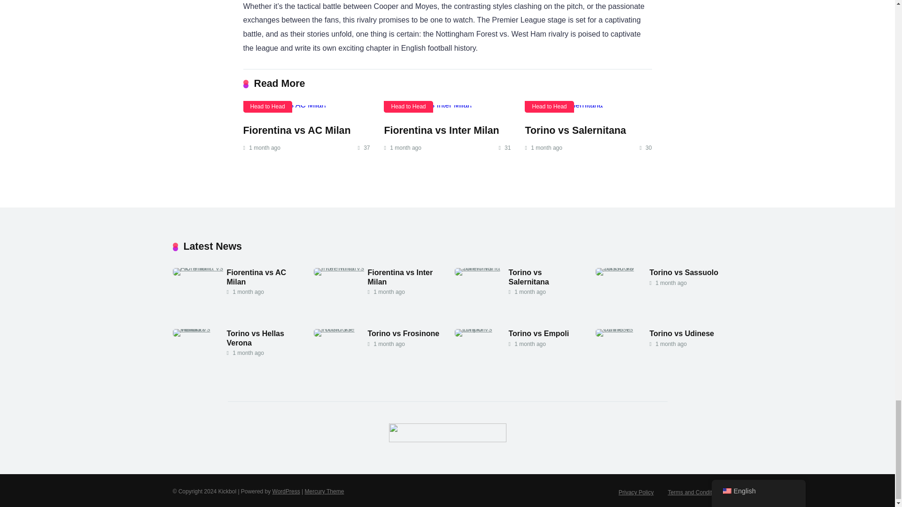  Describe the element at coordinates (528, 277) in the screenshot. I see `Torino vs Salernitana` at that location.